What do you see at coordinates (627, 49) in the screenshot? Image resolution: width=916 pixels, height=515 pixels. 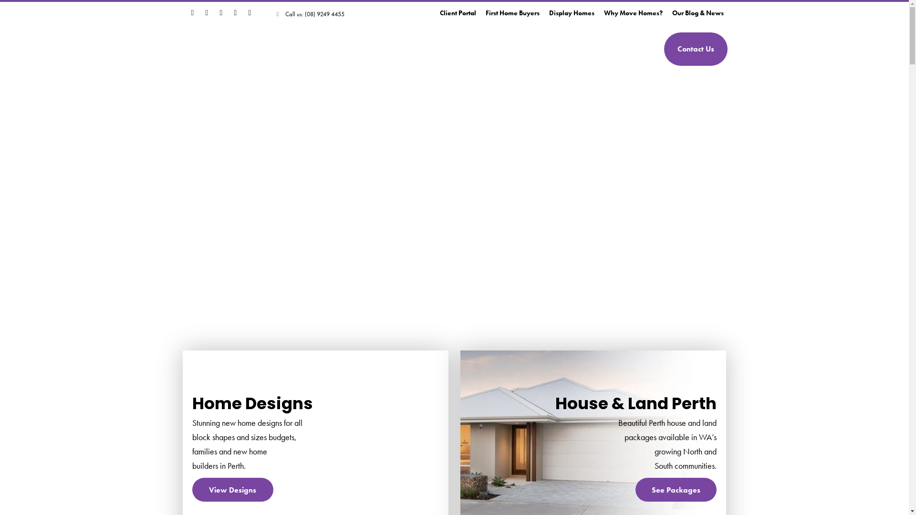 I see `Promotions` at bounding box center [627, 49].